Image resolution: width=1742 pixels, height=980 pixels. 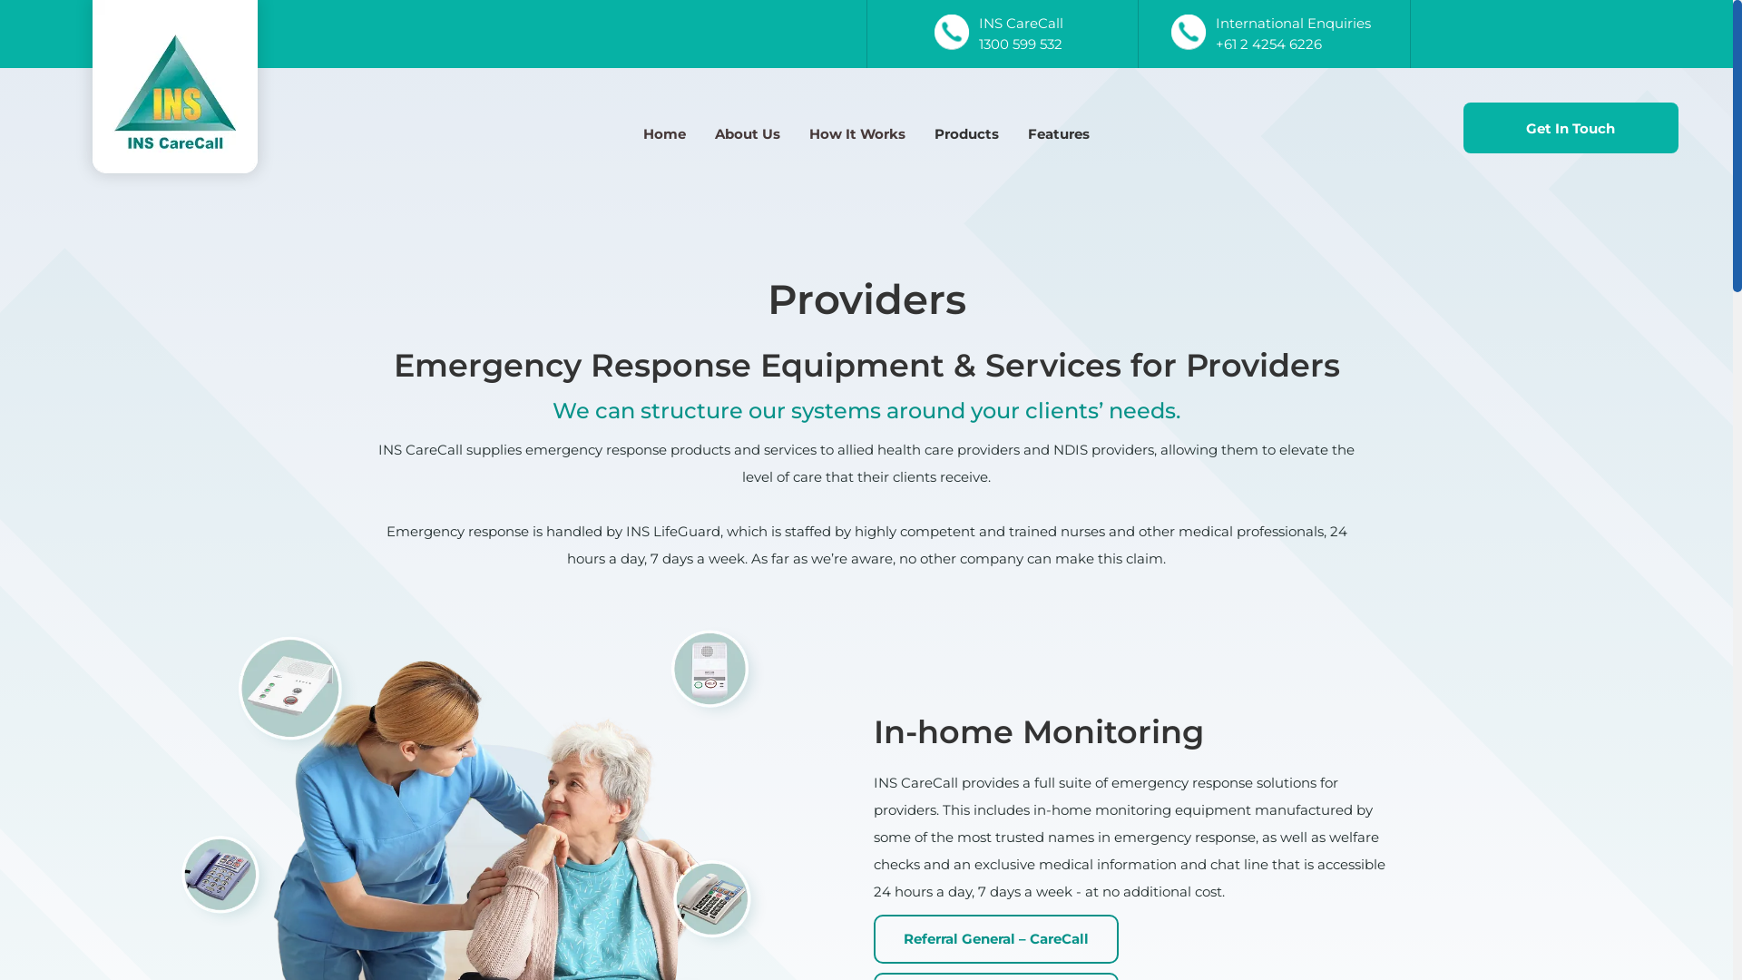 I want to click on +61 2 4254 6226, so click(x=1268, y=44).